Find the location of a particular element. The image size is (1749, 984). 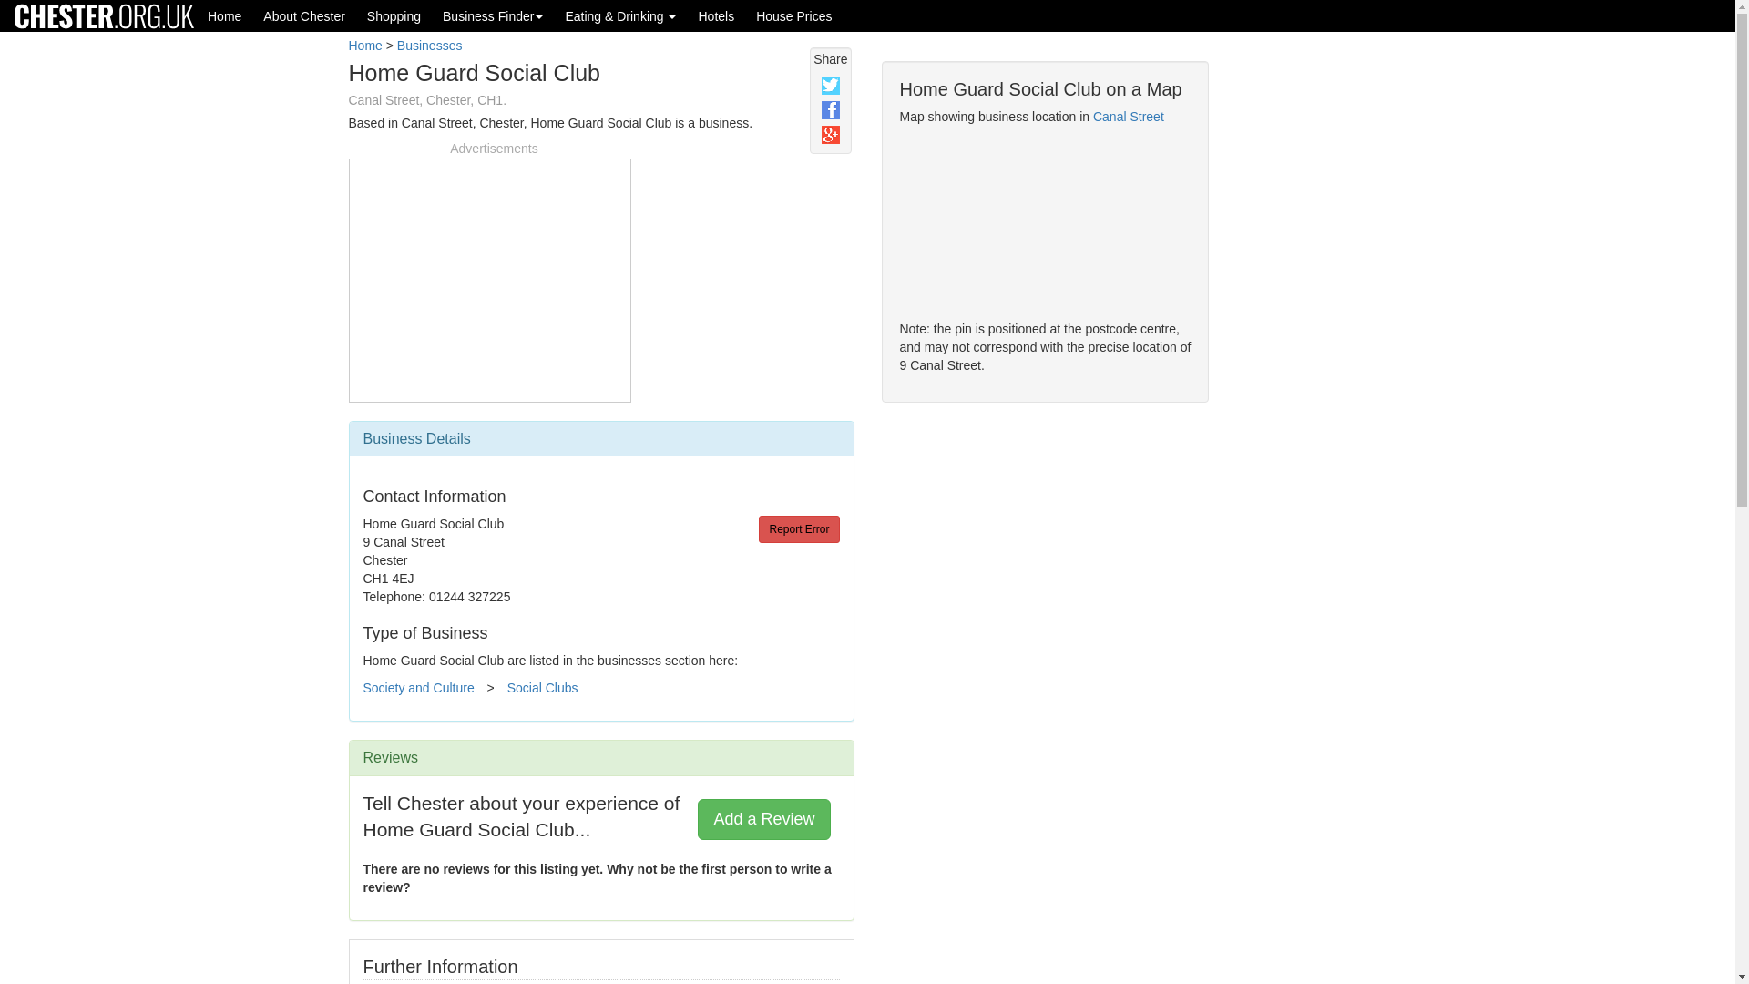

Society and Culture is located at coordinates (417, 687).